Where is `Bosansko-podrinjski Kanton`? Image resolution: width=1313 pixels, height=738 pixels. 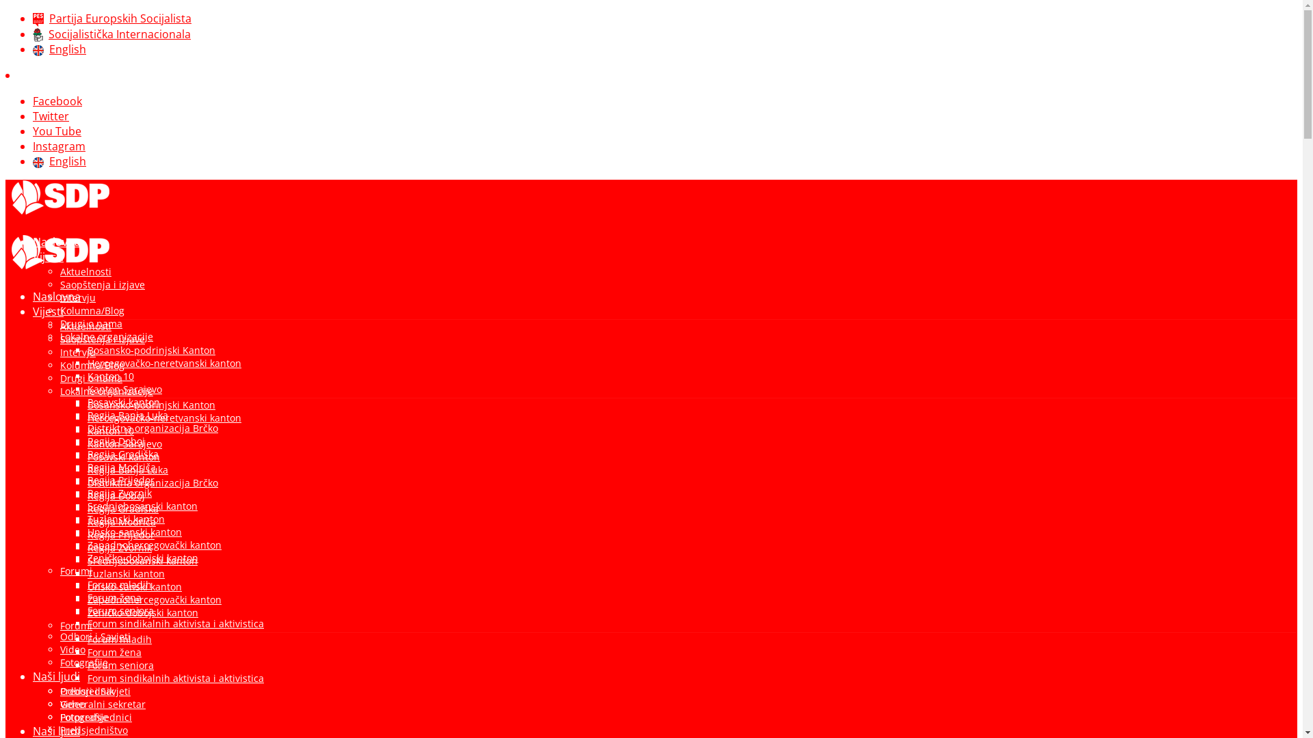
Bosansko-podrinjski Kanton is located at coordinates (152, 350).